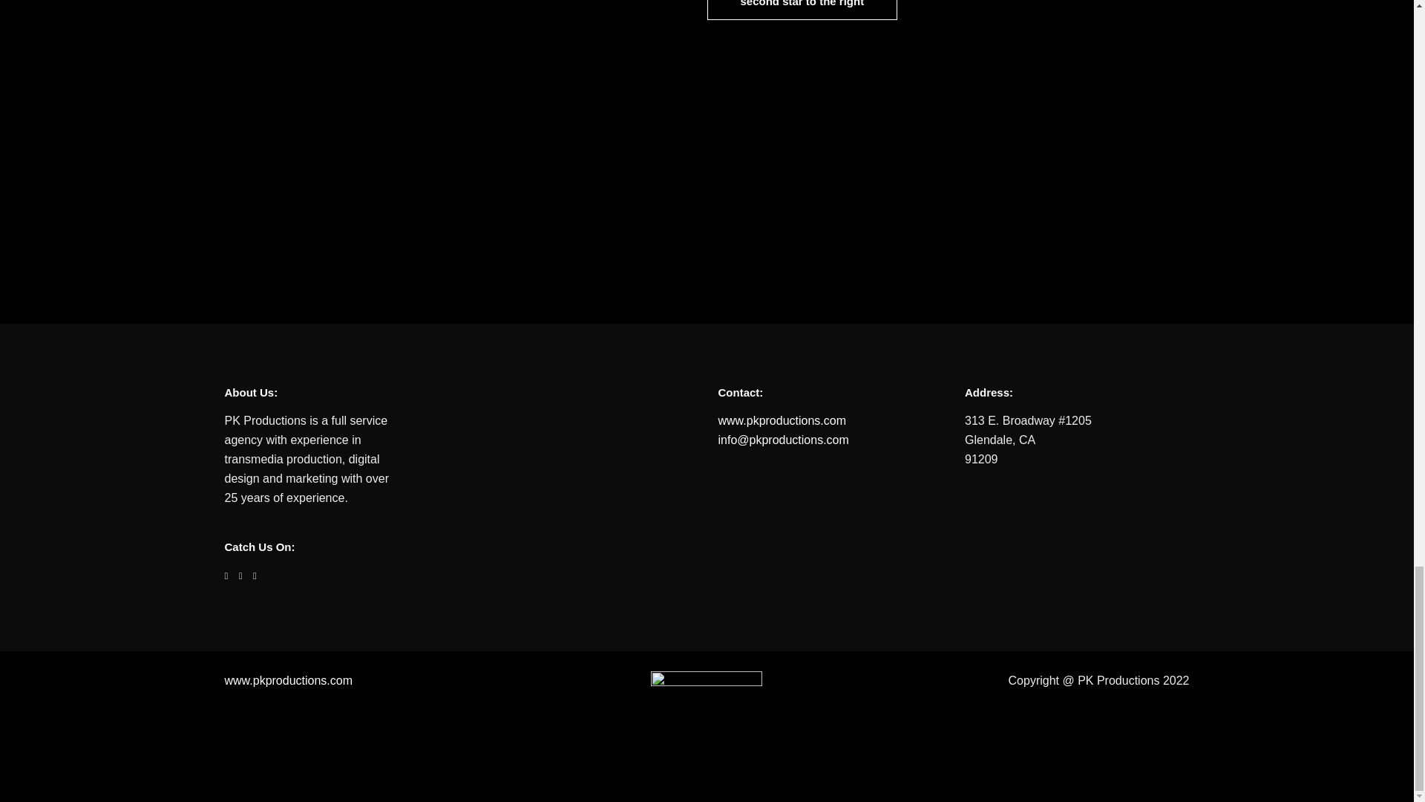  Describe the element at coordinates (288, 680) in the screenshot. I see `www.pkproductions.com` at that location.